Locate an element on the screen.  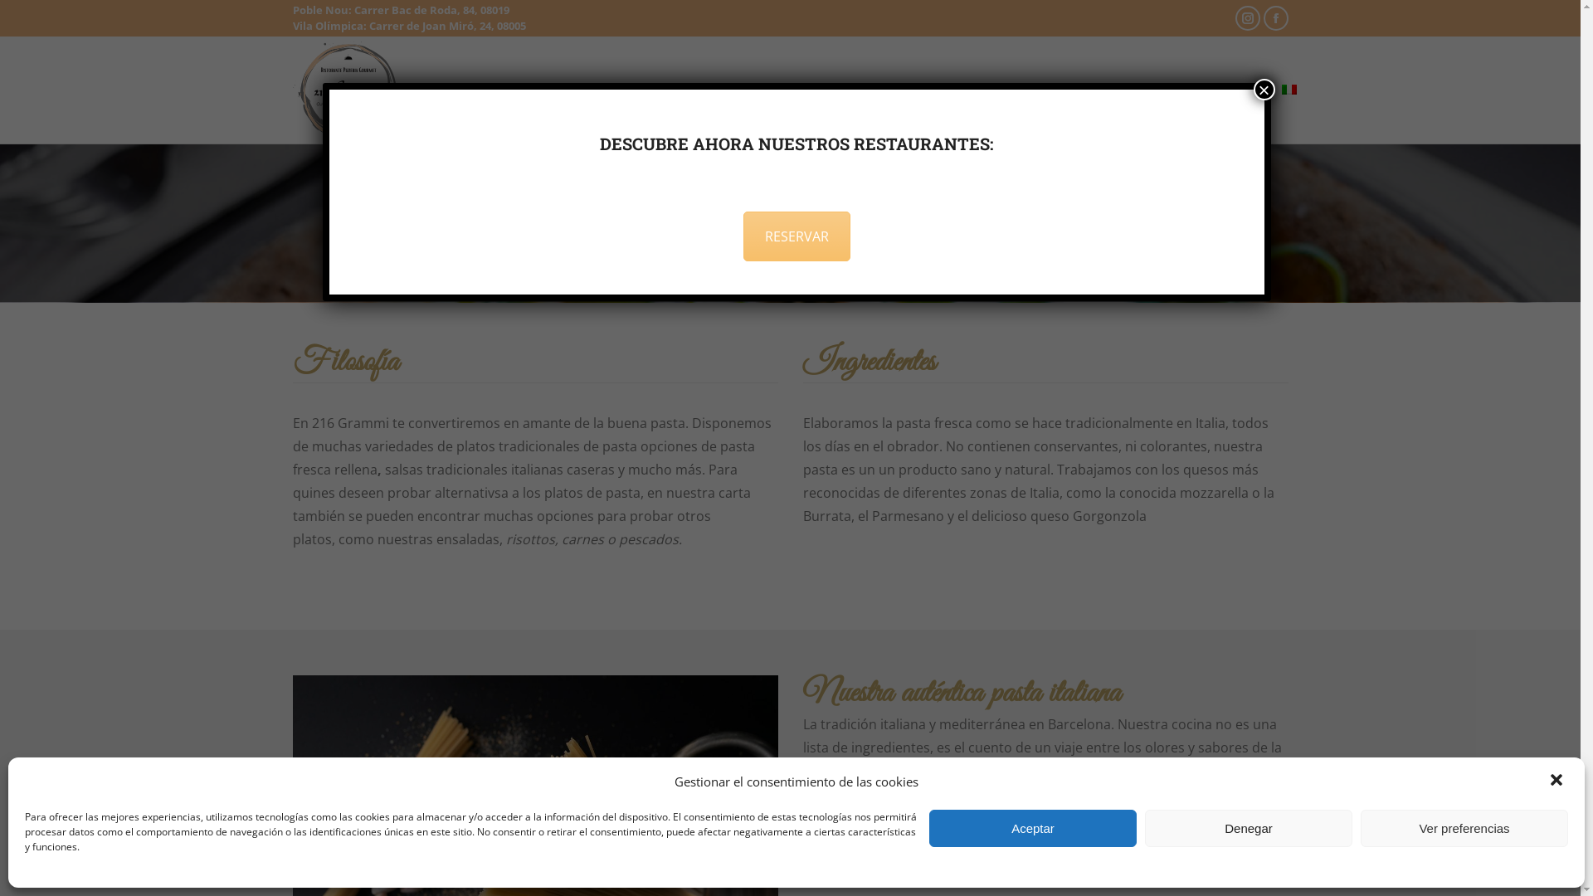
Restaurantes is located at coordinates (641, 90).